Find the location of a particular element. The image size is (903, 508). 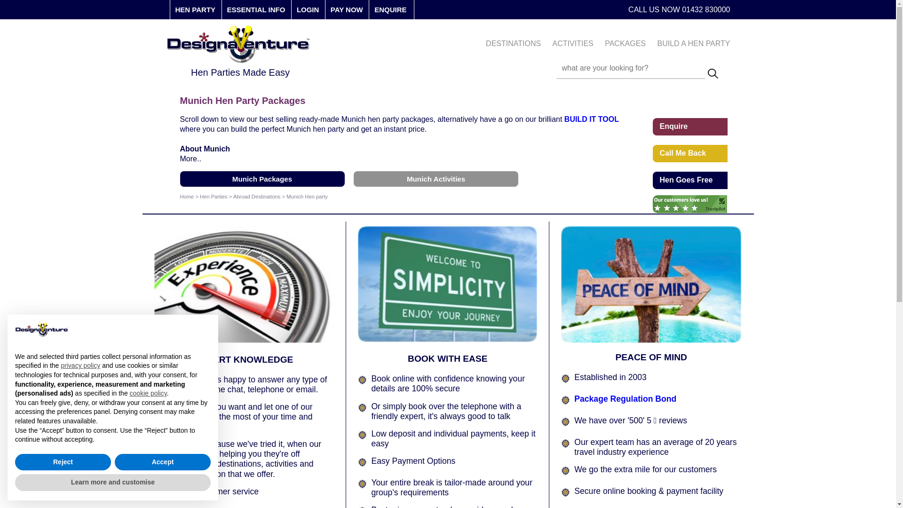

CALL US NOW 01432 830000 is located at coordinates (679, 9).